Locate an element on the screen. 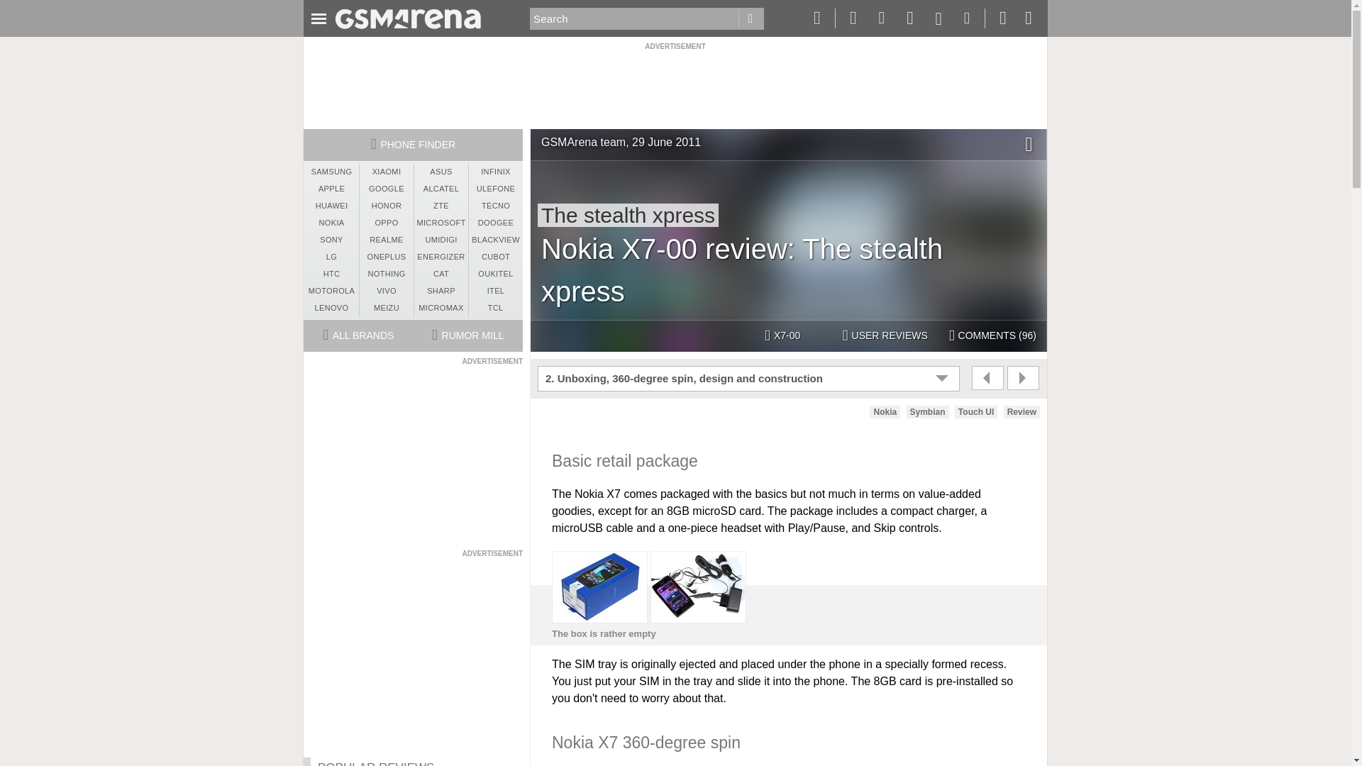 The image size is (1362, 766). X7-00 is located at coordinates (783, 336).